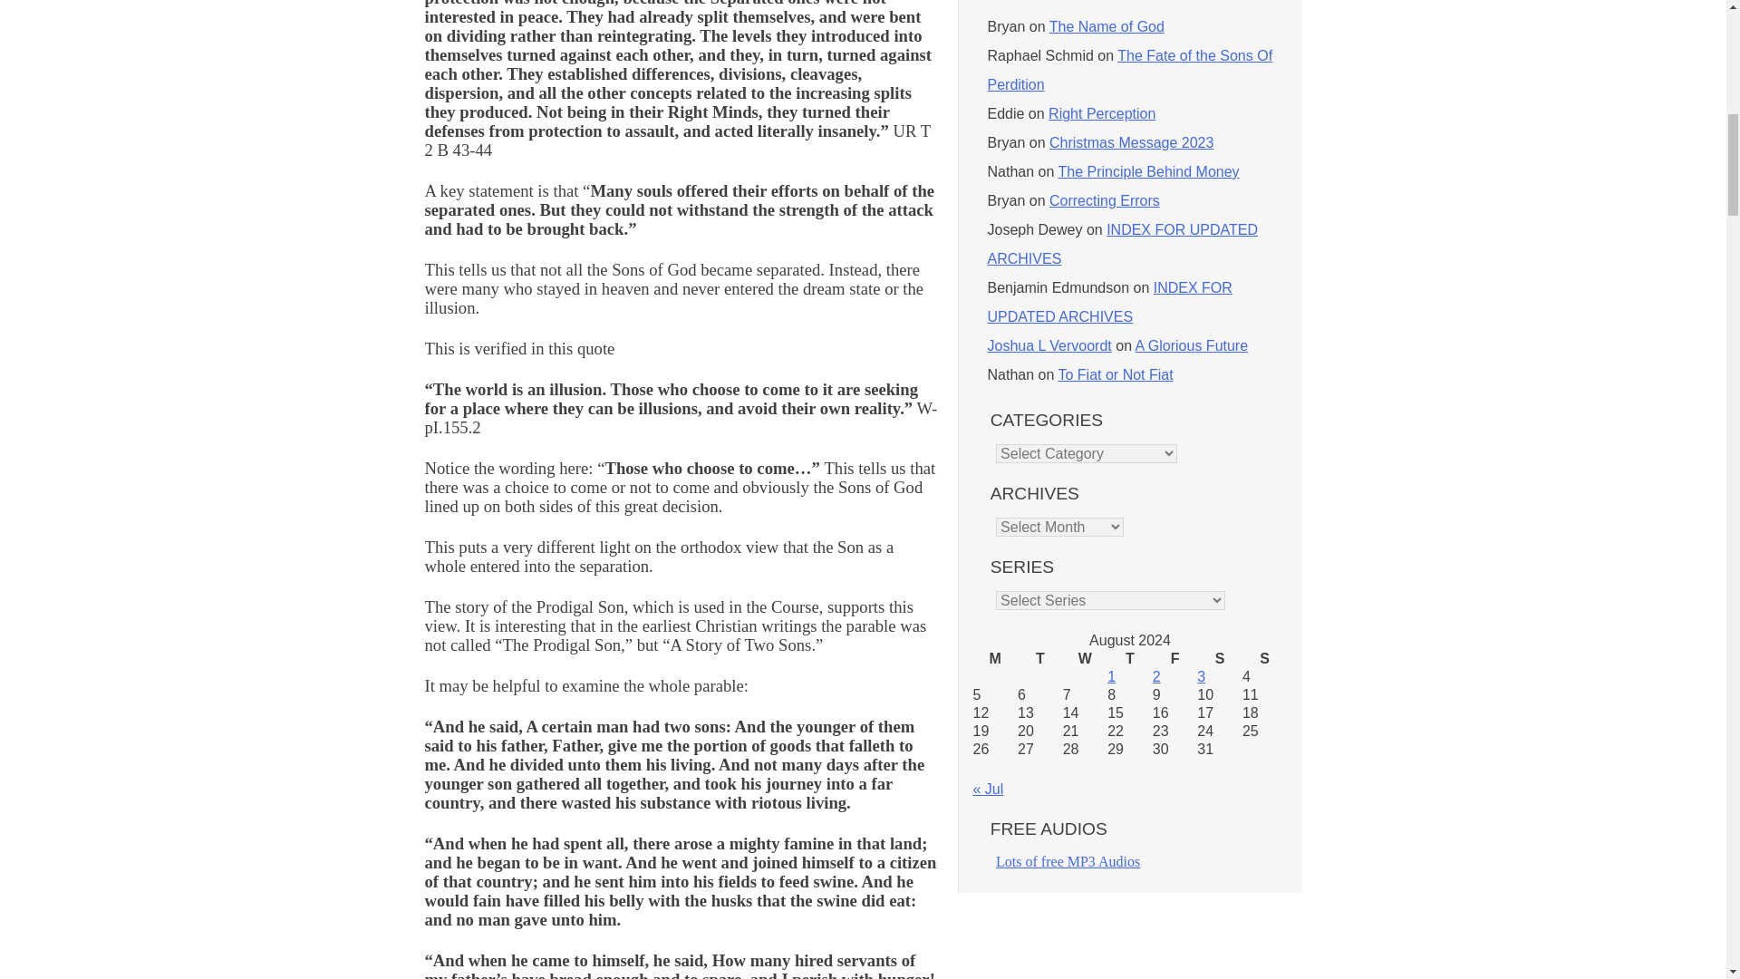 The image size is (1740, 979). What do you see at coordinates (1086, 658) in the screenshot?
I see `Wednesday` at bounding box center [1086, 658].